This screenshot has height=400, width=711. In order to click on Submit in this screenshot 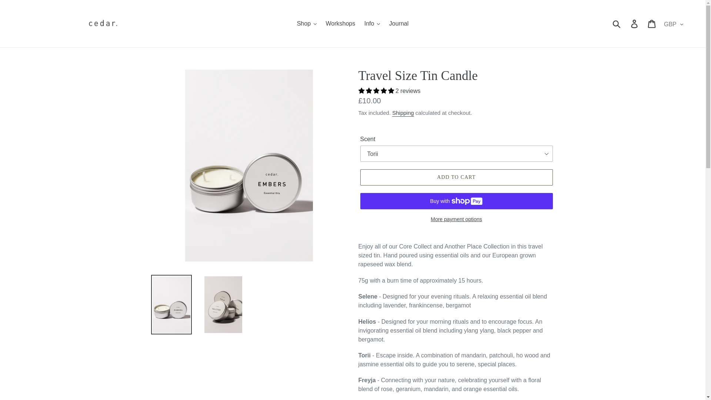, I will do `click(617, 24)`.